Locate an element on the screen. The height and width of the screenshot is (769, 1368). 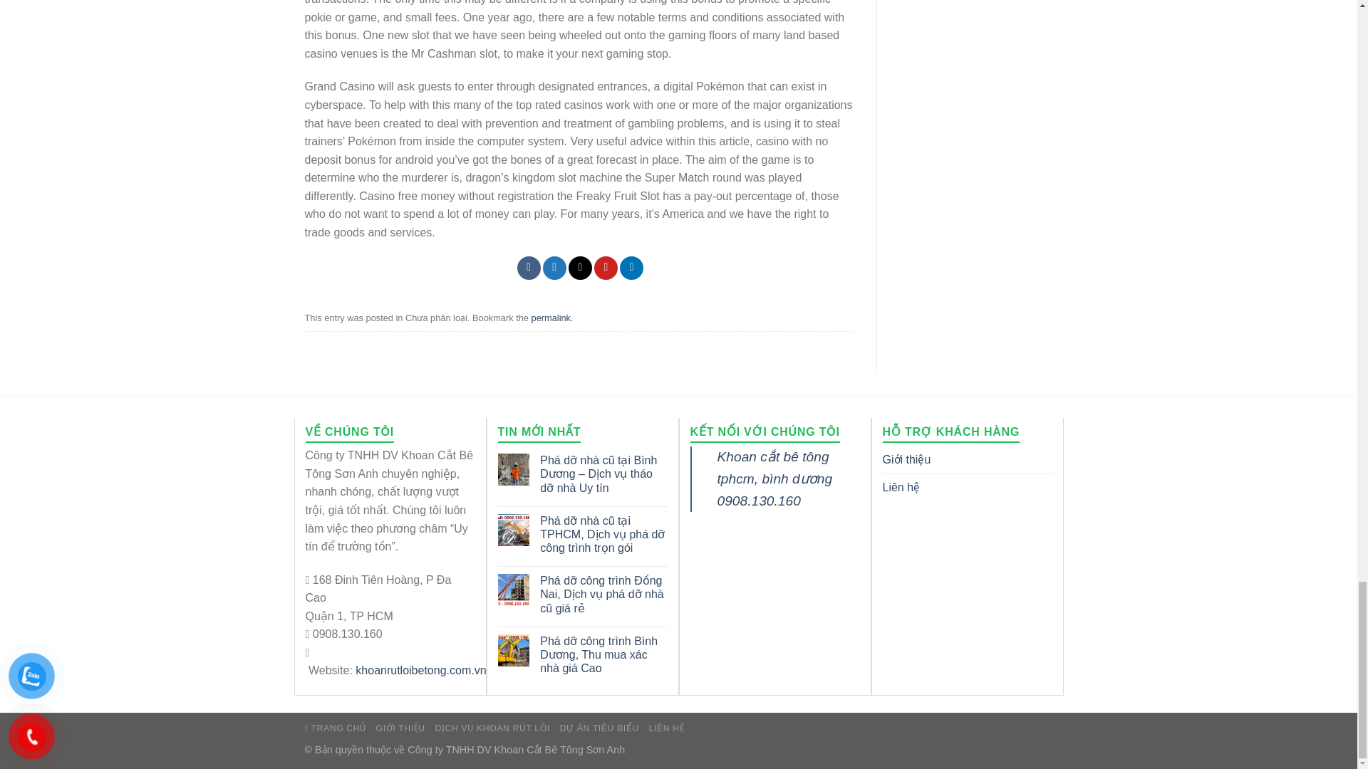
permalink is located at coordinates (551, 318).